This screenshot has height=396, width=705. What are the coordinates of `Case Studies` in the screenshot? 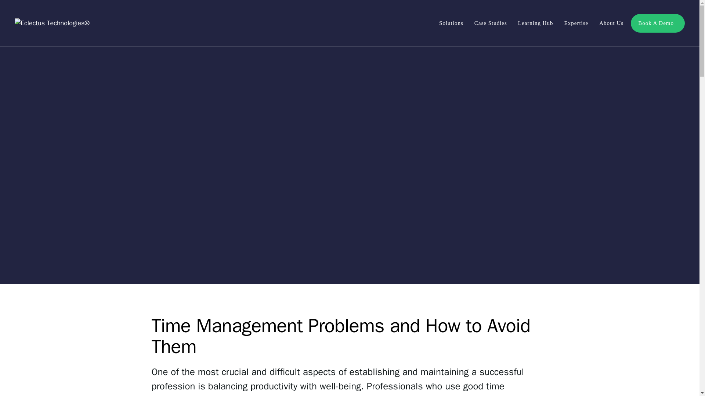 It's located at (493, 23).